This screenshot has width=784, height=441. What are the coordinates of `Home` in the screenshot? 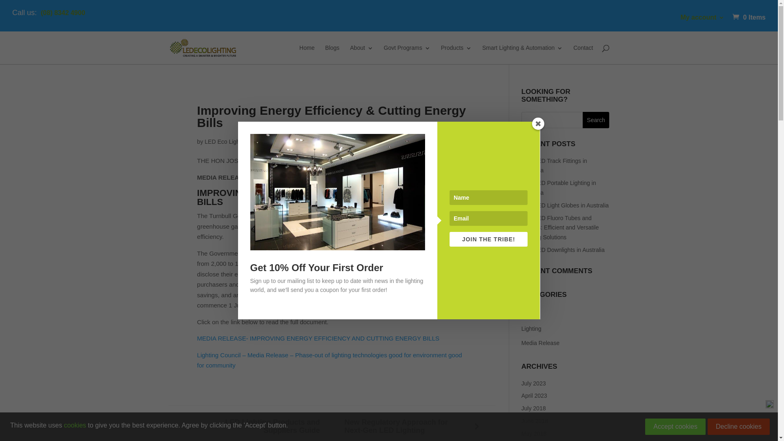 It's located at (307, 55).